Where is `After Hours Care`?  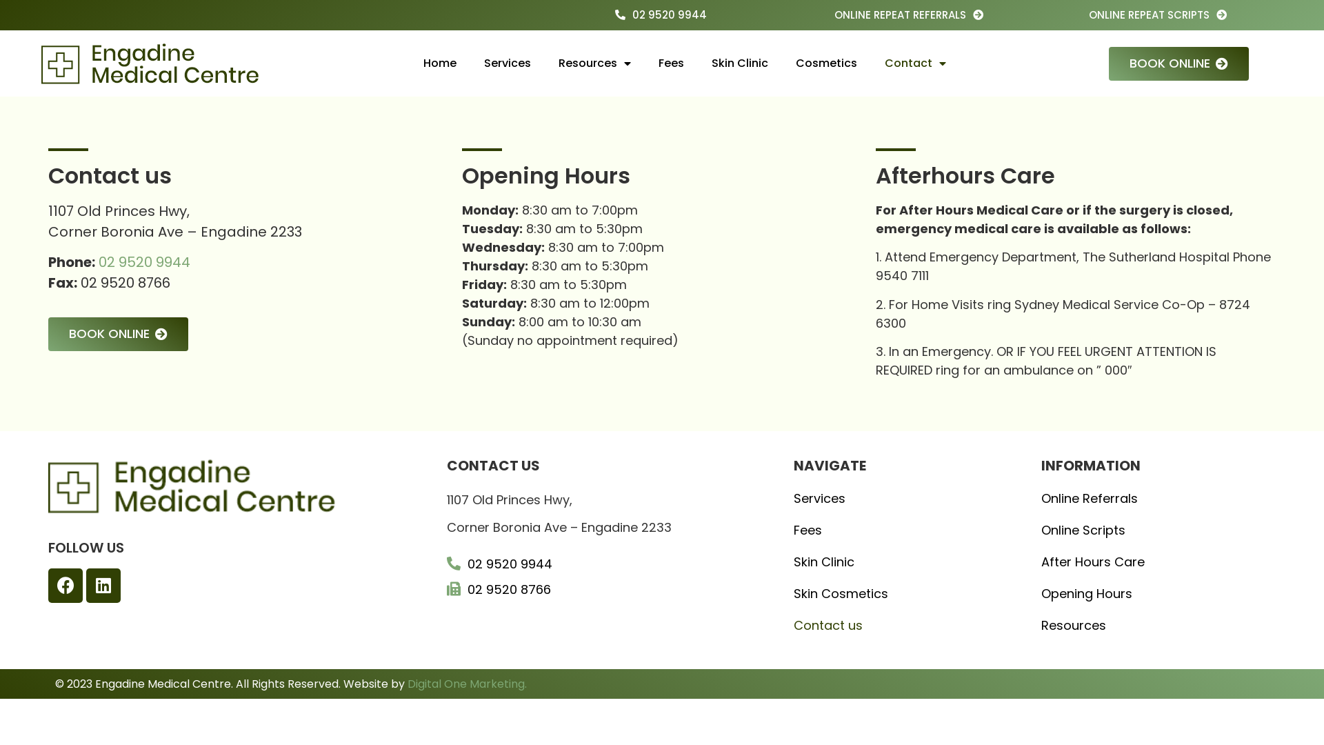 After Hours Care is located at coordinates (1152, 562).